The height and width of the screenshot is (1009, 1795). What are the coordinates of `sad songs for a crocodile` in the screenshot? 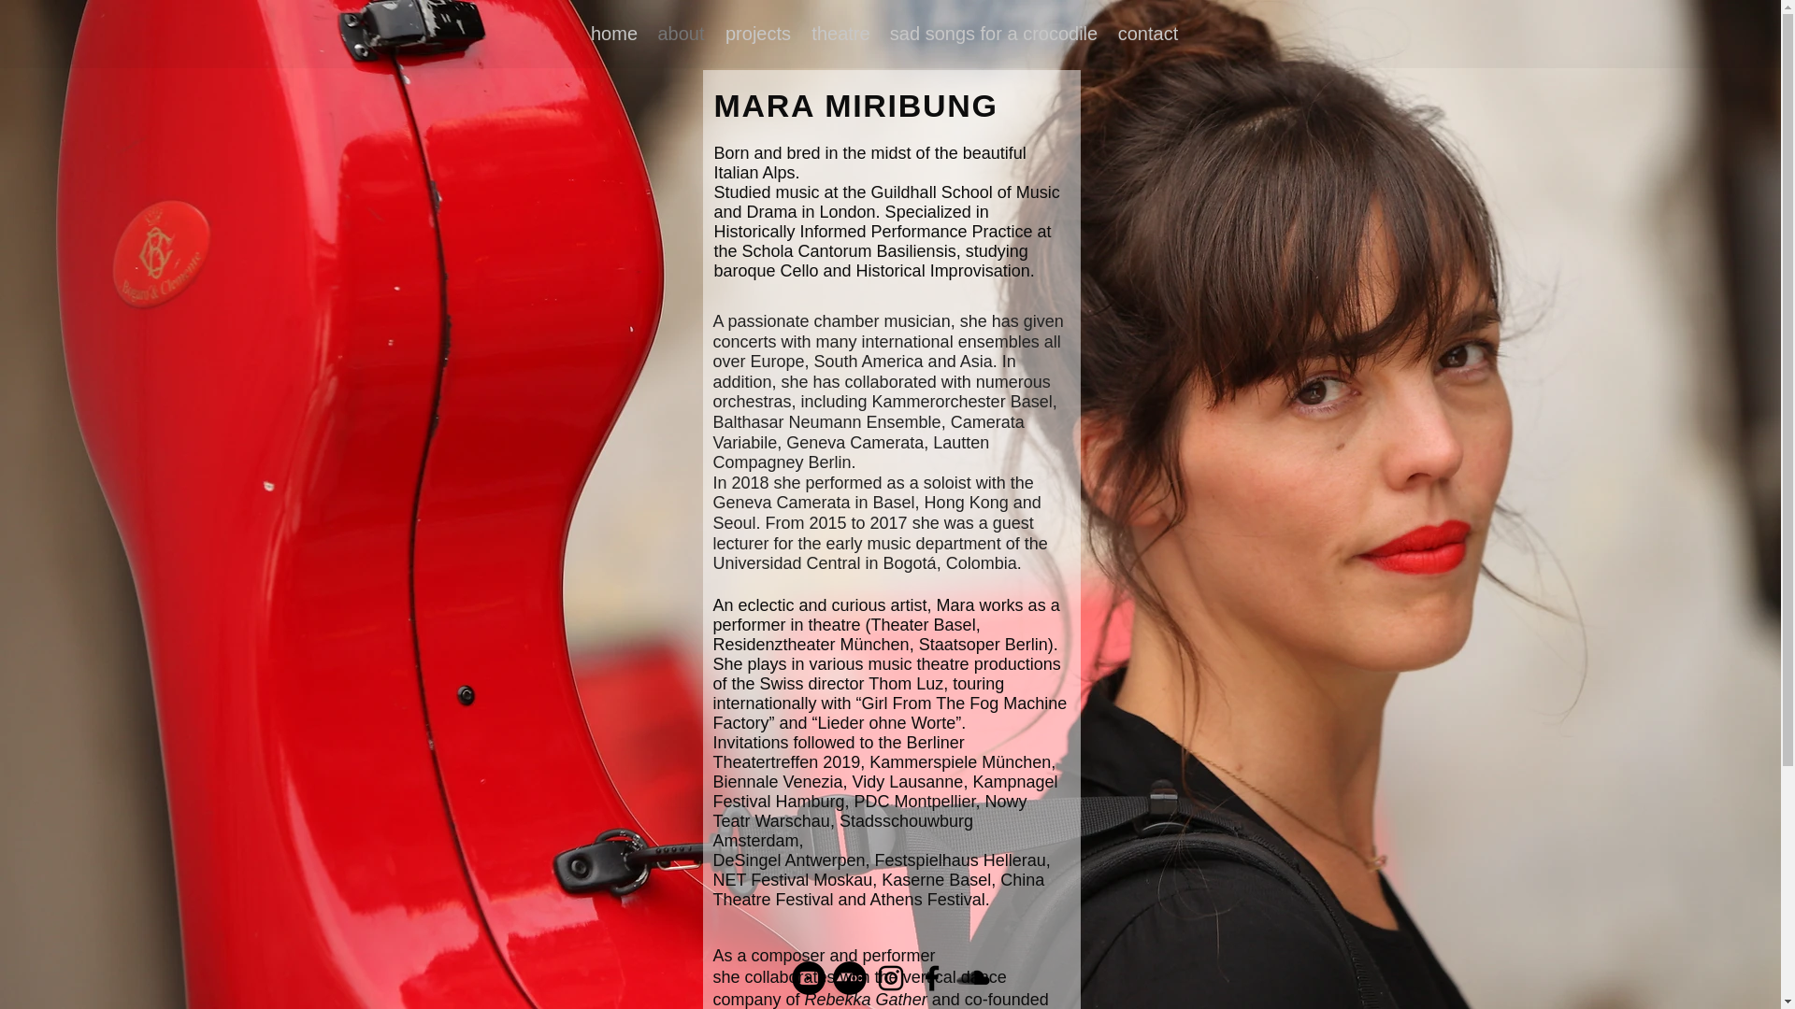 It's located at (994, 33).